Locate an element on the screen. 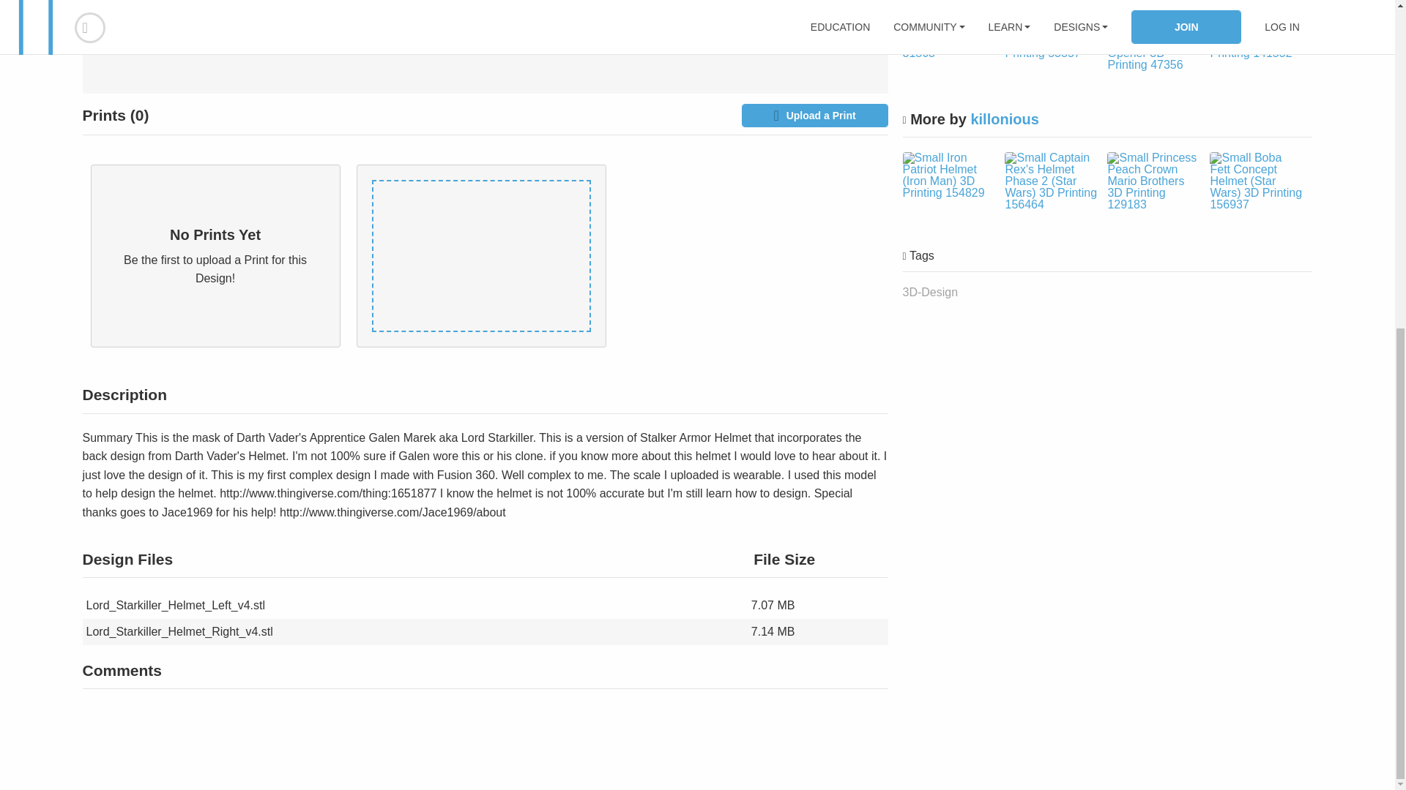  Small Ball Maze 3D Printing 31863 is located at coordinates (948, 42).